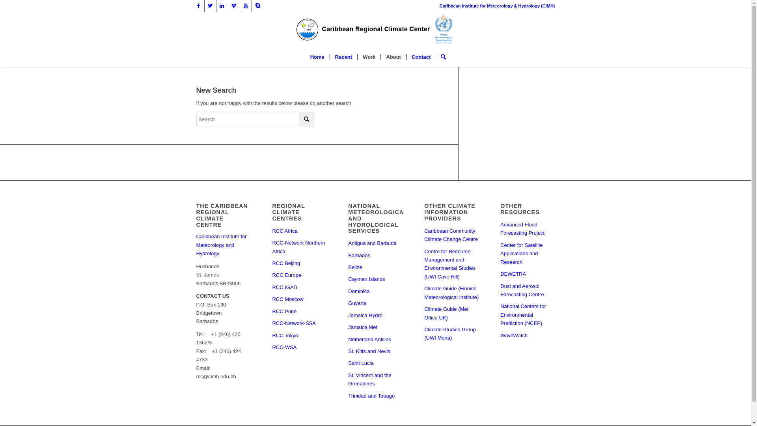 This screenshot has height=426, width=757. What do you see at coordinates (451, 314) in the screenshot?
I see `Climate Guide (Met Office UK)` at bounding box center [451, 314].